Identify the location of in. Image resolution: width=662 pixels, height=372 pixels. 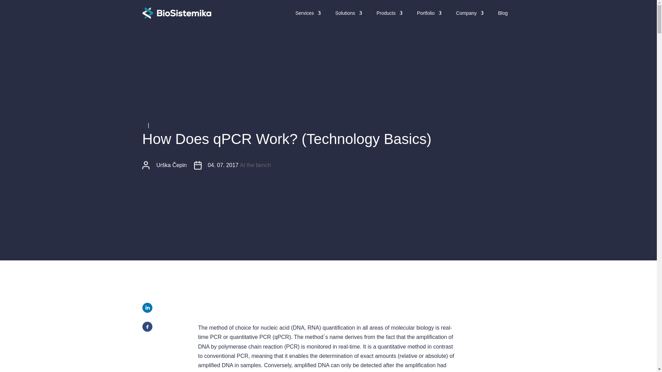
(147, 308).